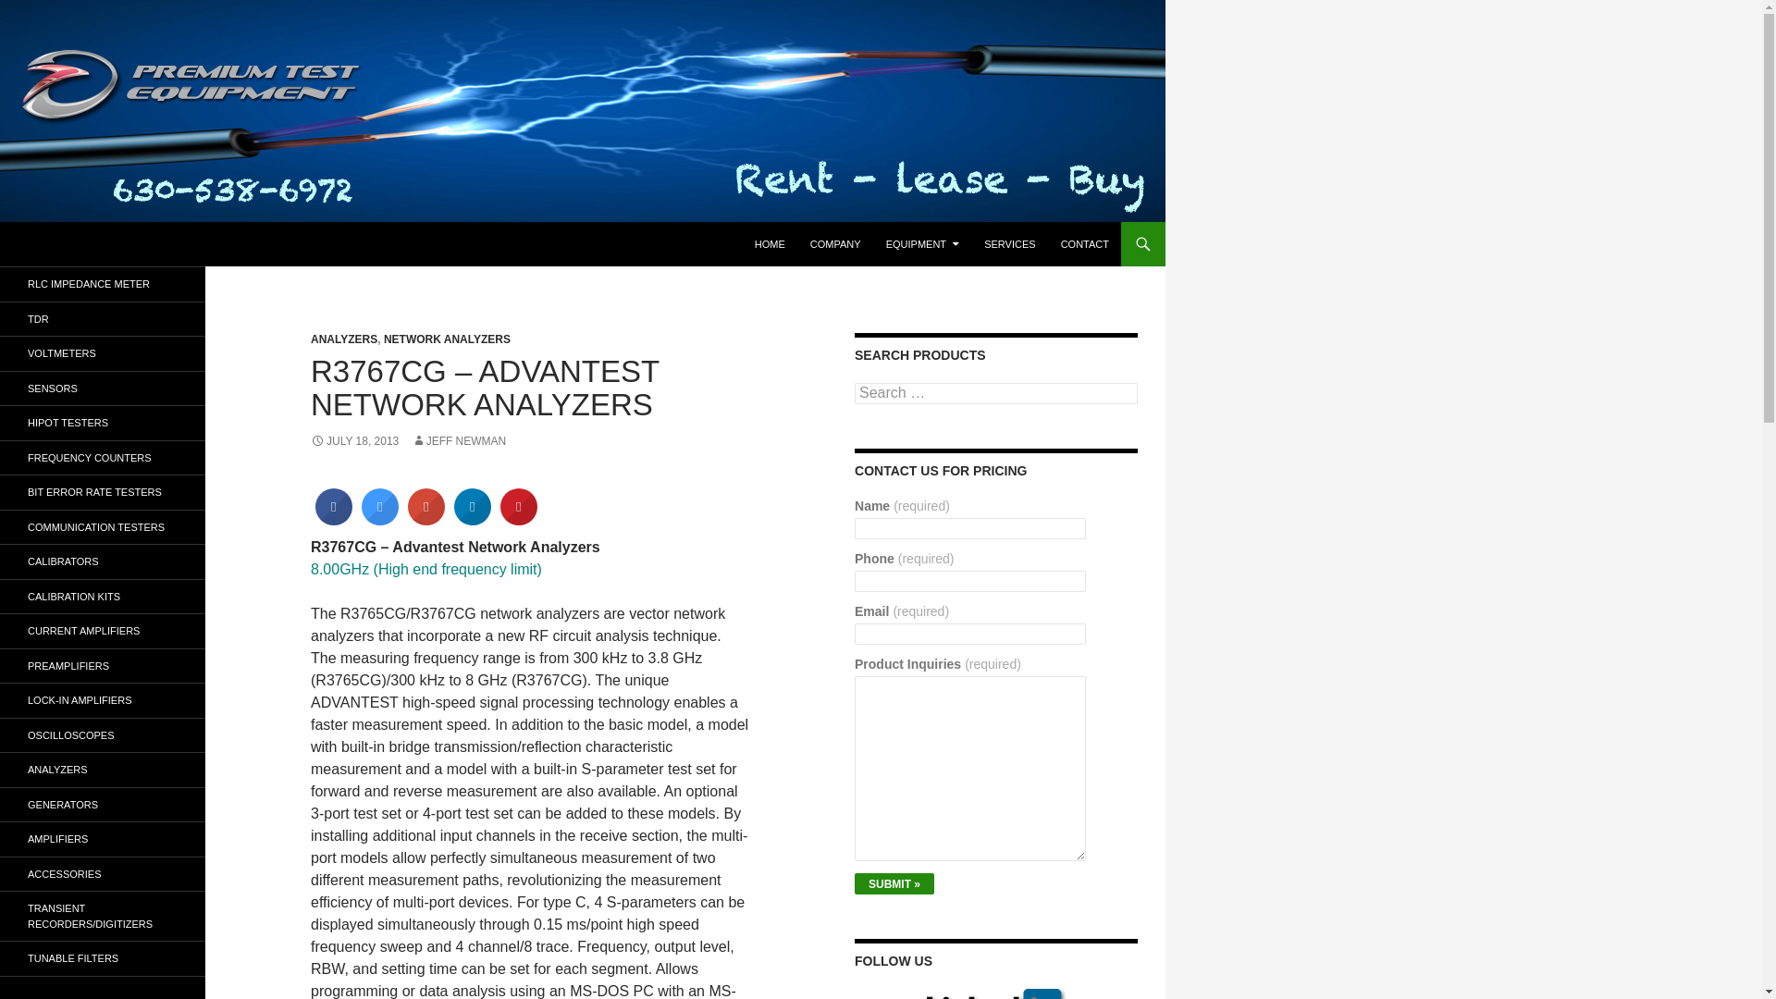 This screenshot has width=1776, height=999. I want to click on Share to Twitter, so click(379, 520).